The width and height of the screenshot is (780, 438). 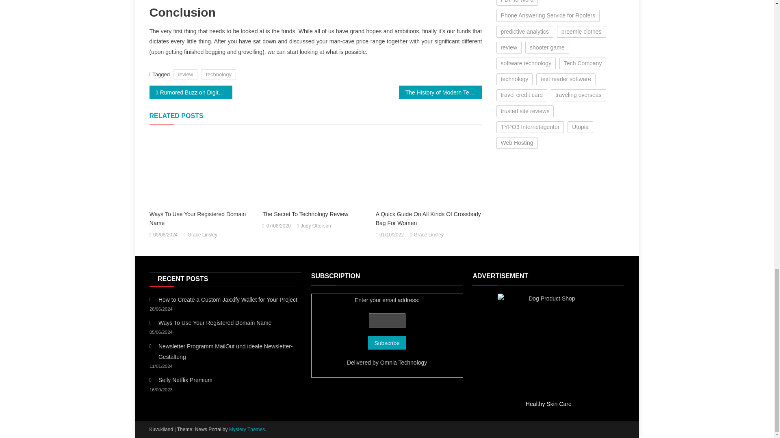 I want to click on technology, so click(x=219, y=74).